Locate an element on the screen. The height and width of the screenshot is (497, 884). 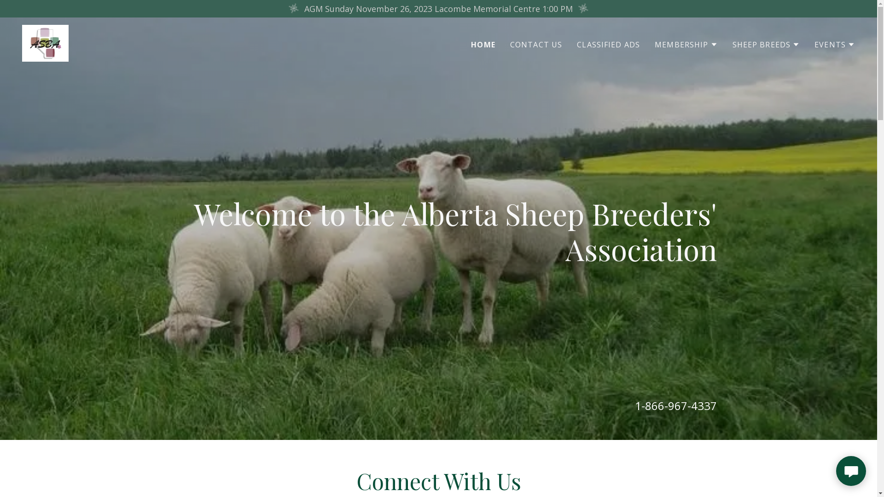
EVENTS is located at coordinates (835, 44).